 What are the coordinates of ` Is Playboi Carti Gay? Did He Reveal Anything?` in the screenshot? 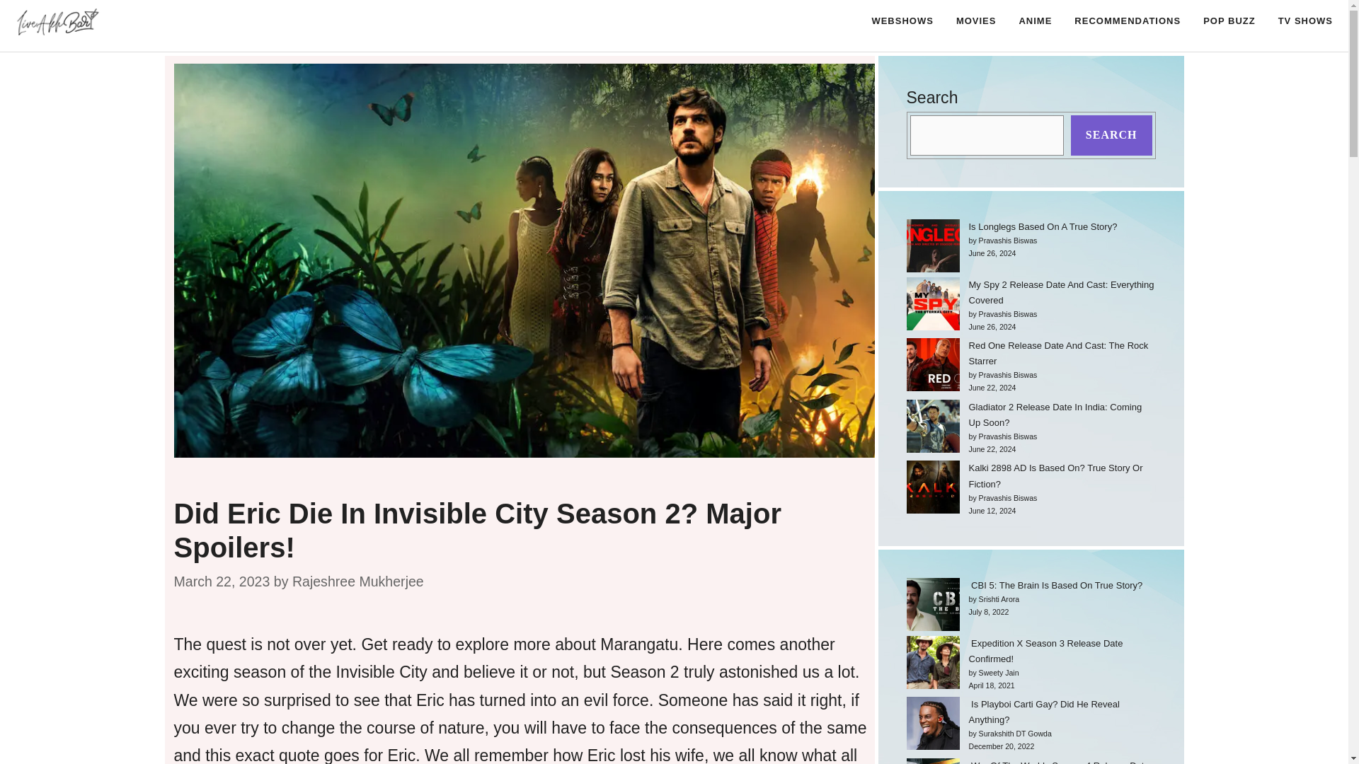 It's located at (1043, 712).